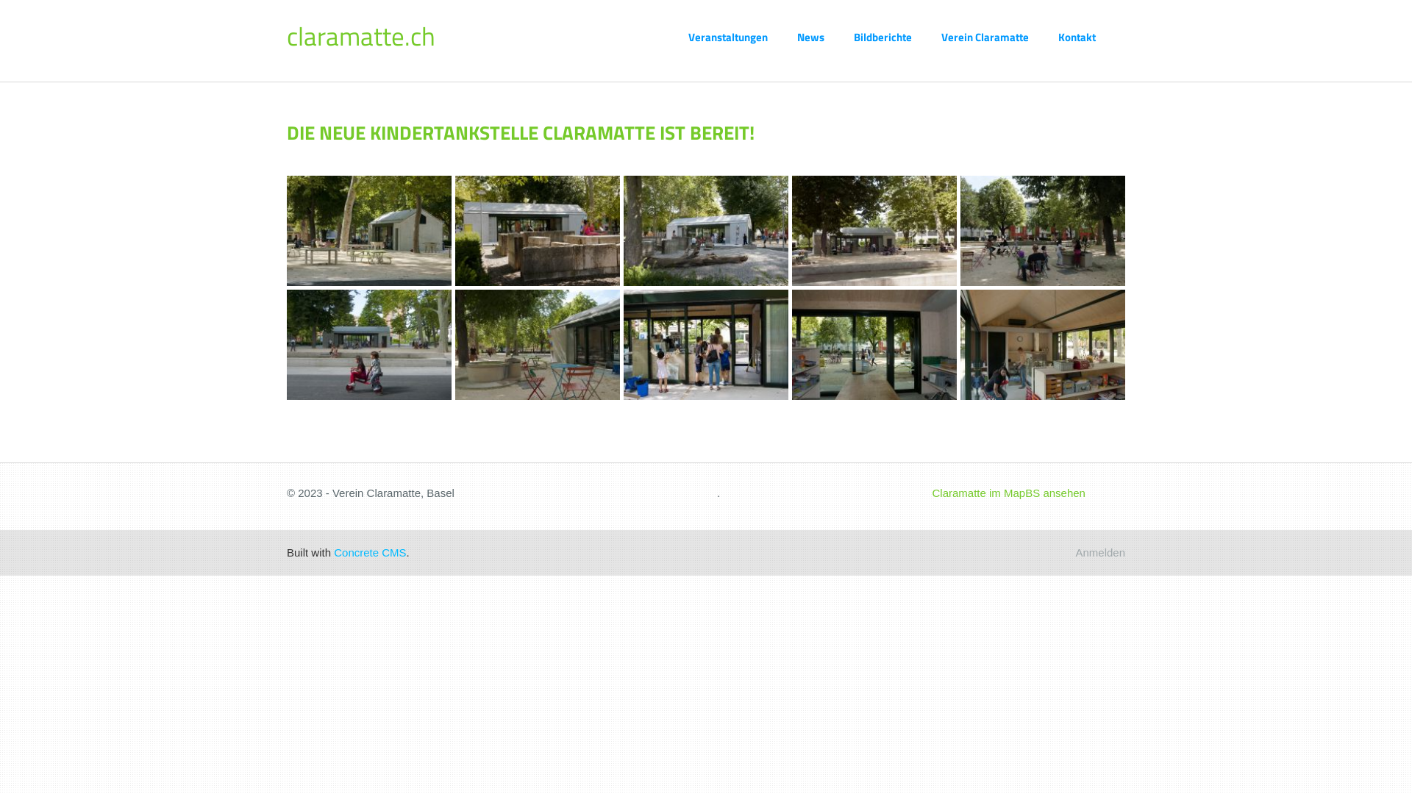 This screenshot has height=794, width=1412. Describe the element at coordinates (361, 36) in the screenshot. I see `claramatte.ch` at that location.